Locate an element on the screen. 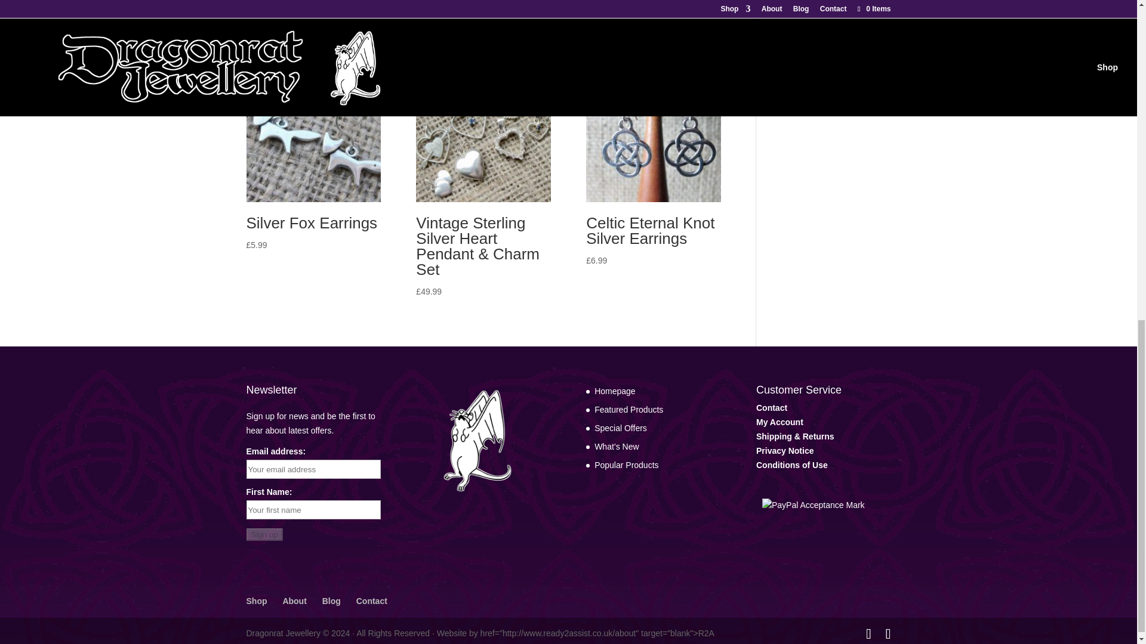 The width and height of the screenshot is (1146, 644). Sign up is located at coordinates (264, 534).